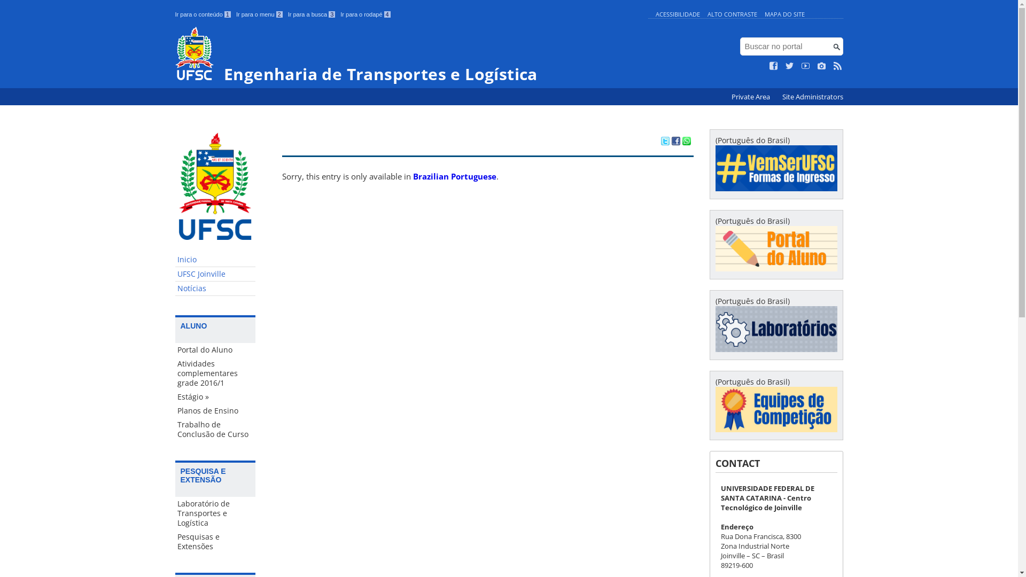  I want to click on Veja no Instagram, so click(822, 66).